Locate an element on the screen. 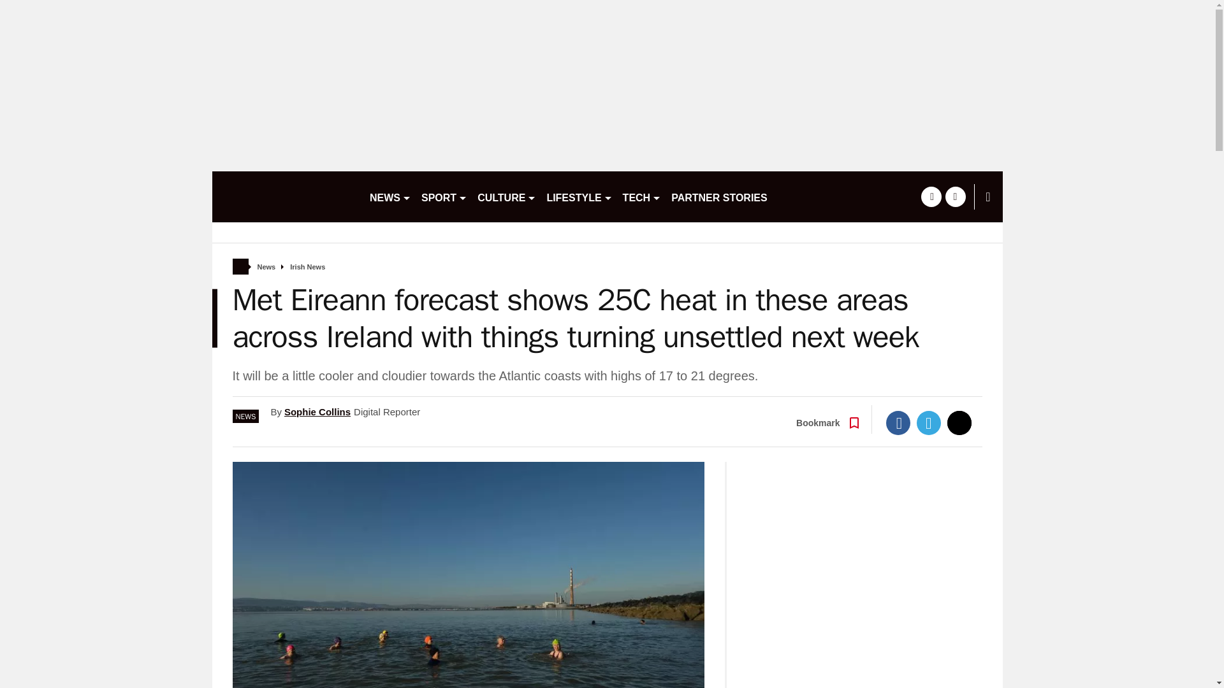 The image size is (1224, 688). TECH is located at coordinates (643, 196).